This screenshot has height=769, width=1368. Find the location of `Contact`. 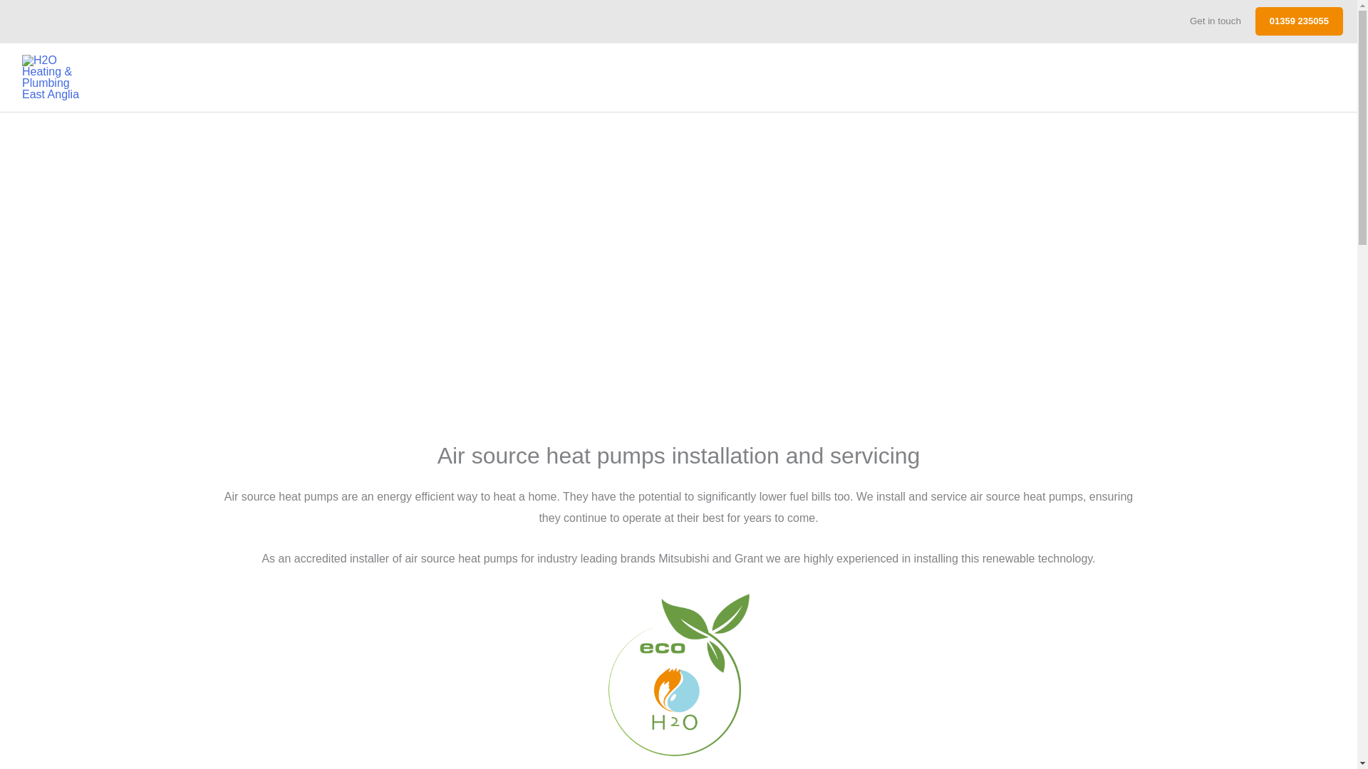

Contact is located at coordinates (1315, 77).